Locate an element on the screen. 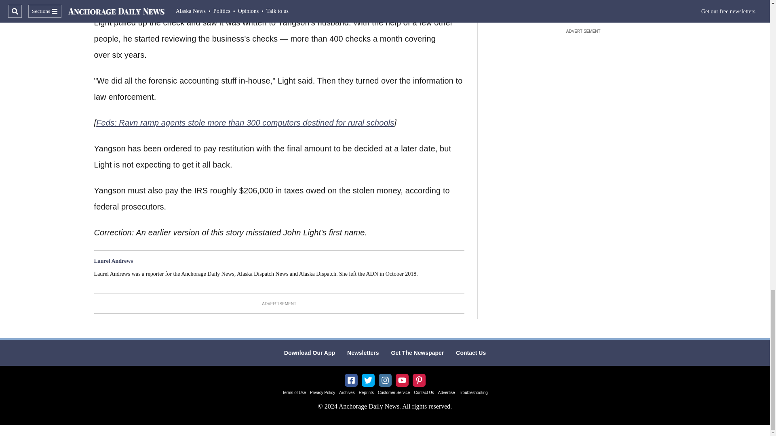 This screenshot has width=776, height=436. Facebook IconAnchorage Daily News Facebook Page is located at coordinates (351, 380).